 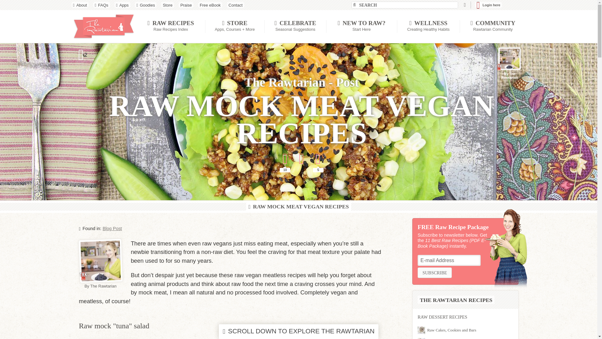 I want to click on Free eBook, so click(x=210, y=5).